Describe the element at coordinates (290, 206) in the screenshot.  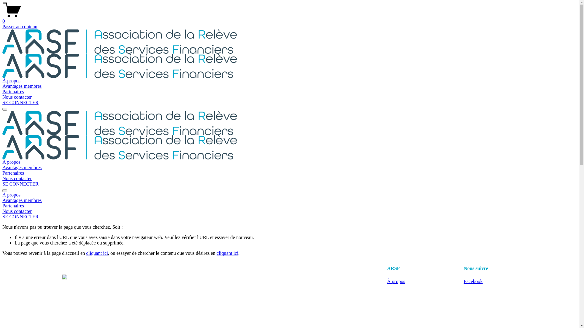
I see `Partenaires` at that location.